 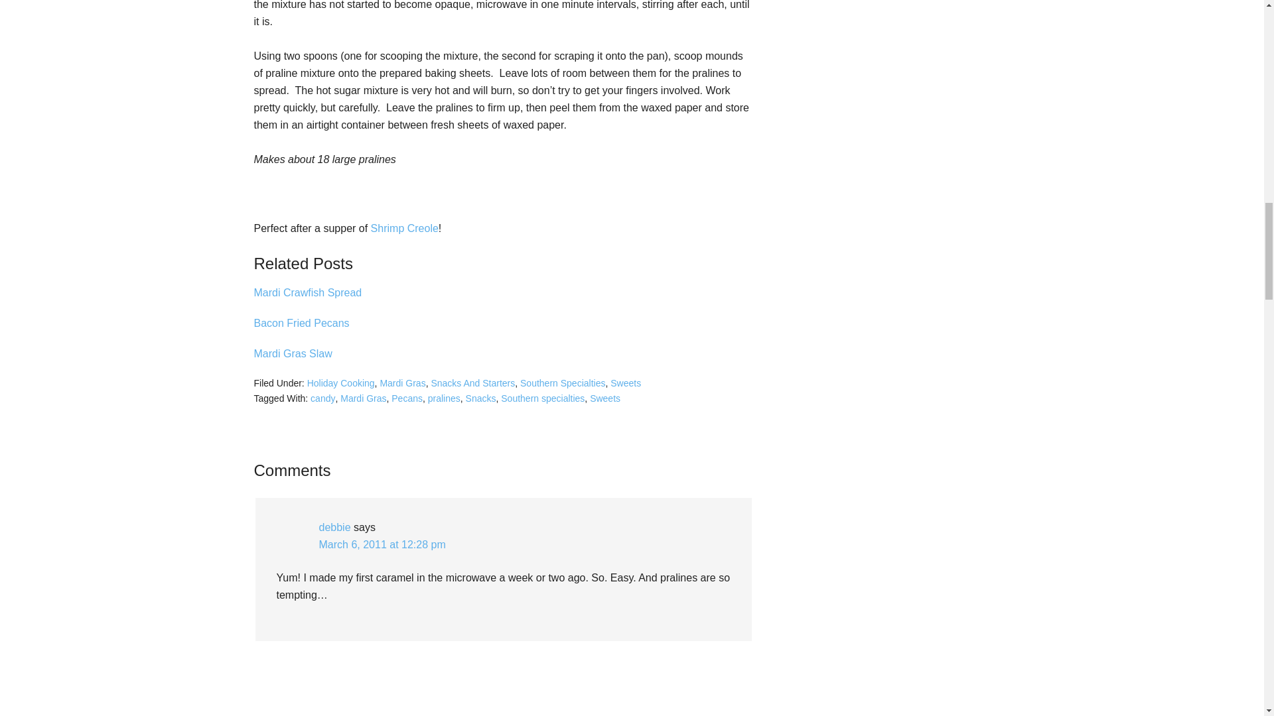 What do you see at coordinates (563, 383) in the screenshot?
I see `Southern Specialties` at bounding box center [563, 383].